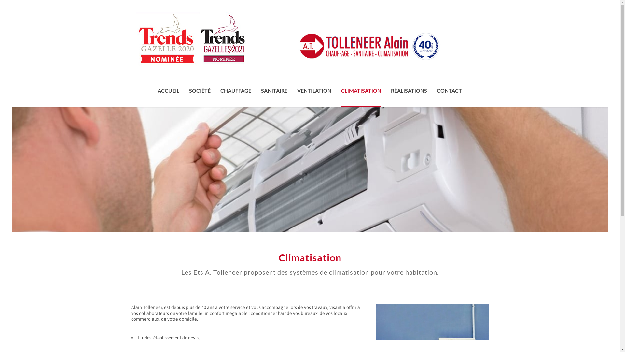  What do you see at coordinates (361, 90) in the screenshot?
I see `CLIMATISATION` at bounding box center [361, 90].